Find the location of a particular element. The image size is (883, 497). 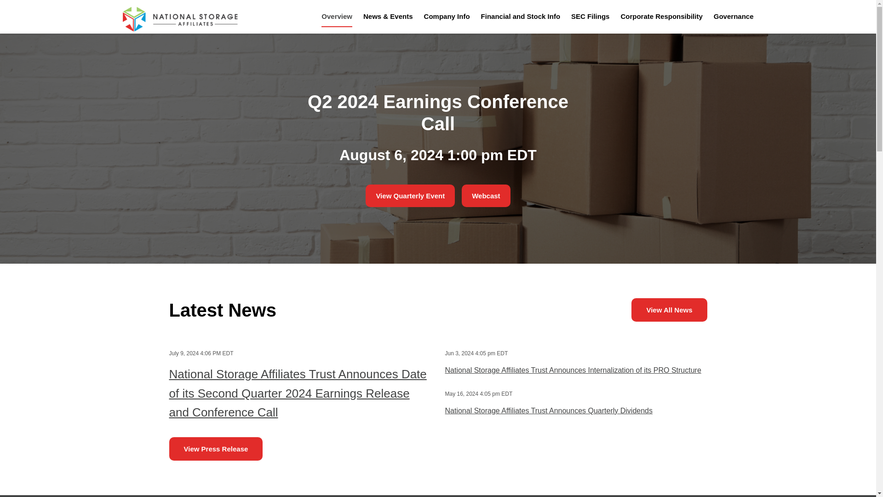

Governance is located at coordinates (731, 22).